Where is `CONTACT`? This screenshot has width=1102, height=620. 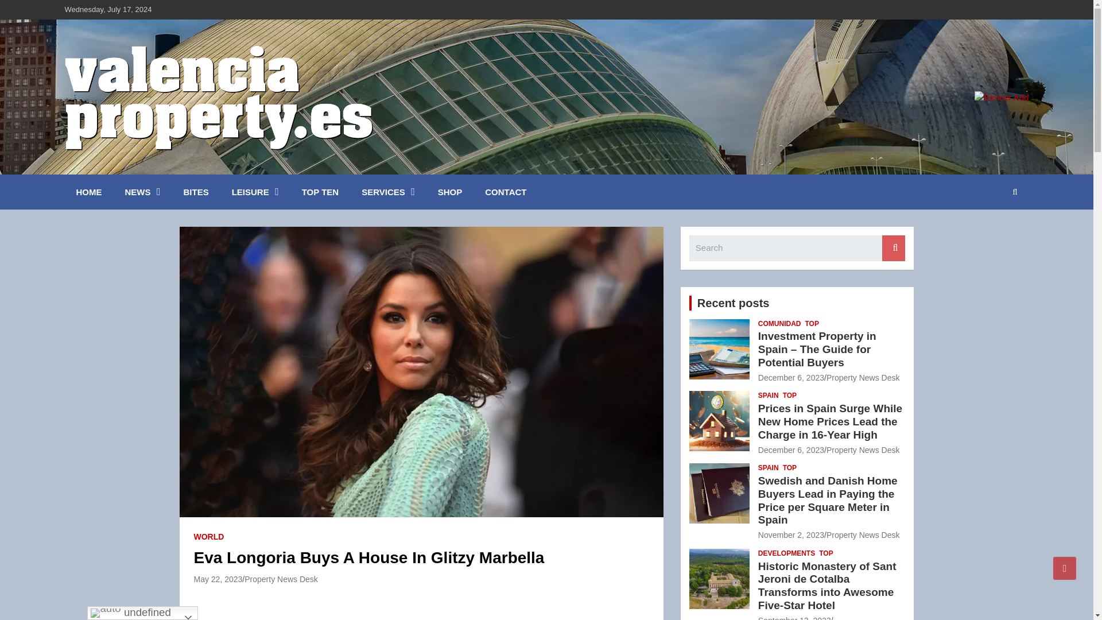
CONTACT is located at coordinates (505, 192).